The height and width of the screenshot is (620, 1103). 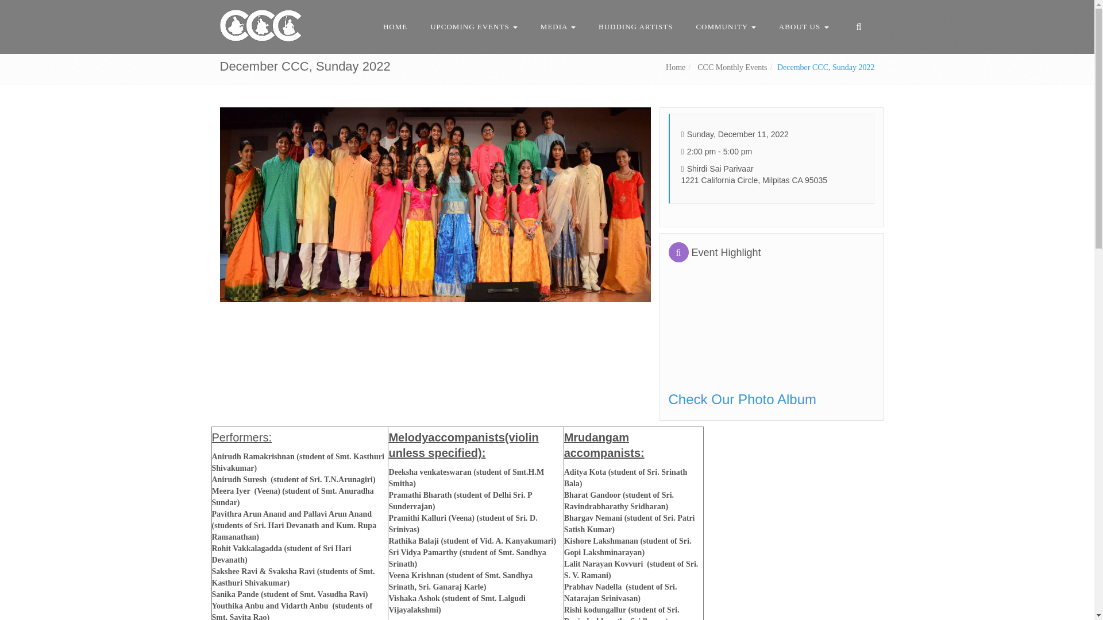 I want to click on Media, so click(x=558, y=26).